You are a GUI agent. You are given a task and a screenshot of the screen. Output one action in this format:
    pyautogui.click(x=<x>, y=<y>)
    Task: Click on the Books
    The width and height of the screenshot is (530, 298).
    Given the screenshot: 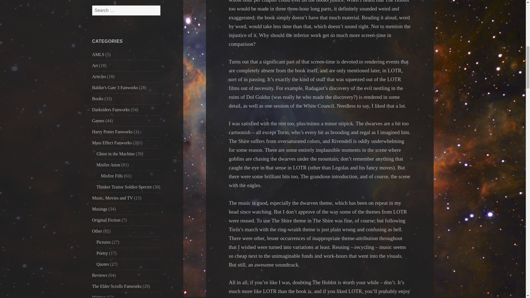 What is the action you would take?
    pyautogui.click(x=98, y=99)
    